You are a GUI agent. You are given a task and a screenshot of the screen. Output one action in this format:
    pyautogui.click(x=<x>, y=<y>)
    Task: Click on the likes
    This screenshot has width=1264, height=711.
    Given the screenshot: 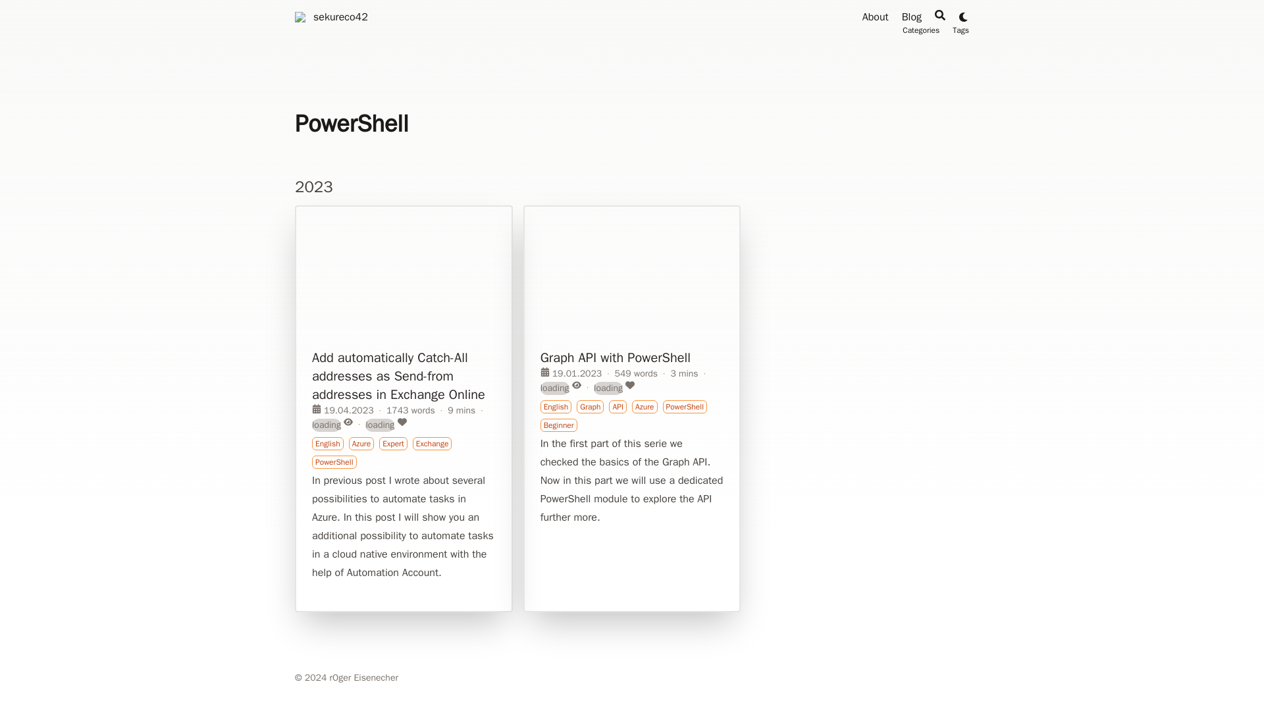 What is the action you would take?
    pyautogui.click(x=379, y=425)
    